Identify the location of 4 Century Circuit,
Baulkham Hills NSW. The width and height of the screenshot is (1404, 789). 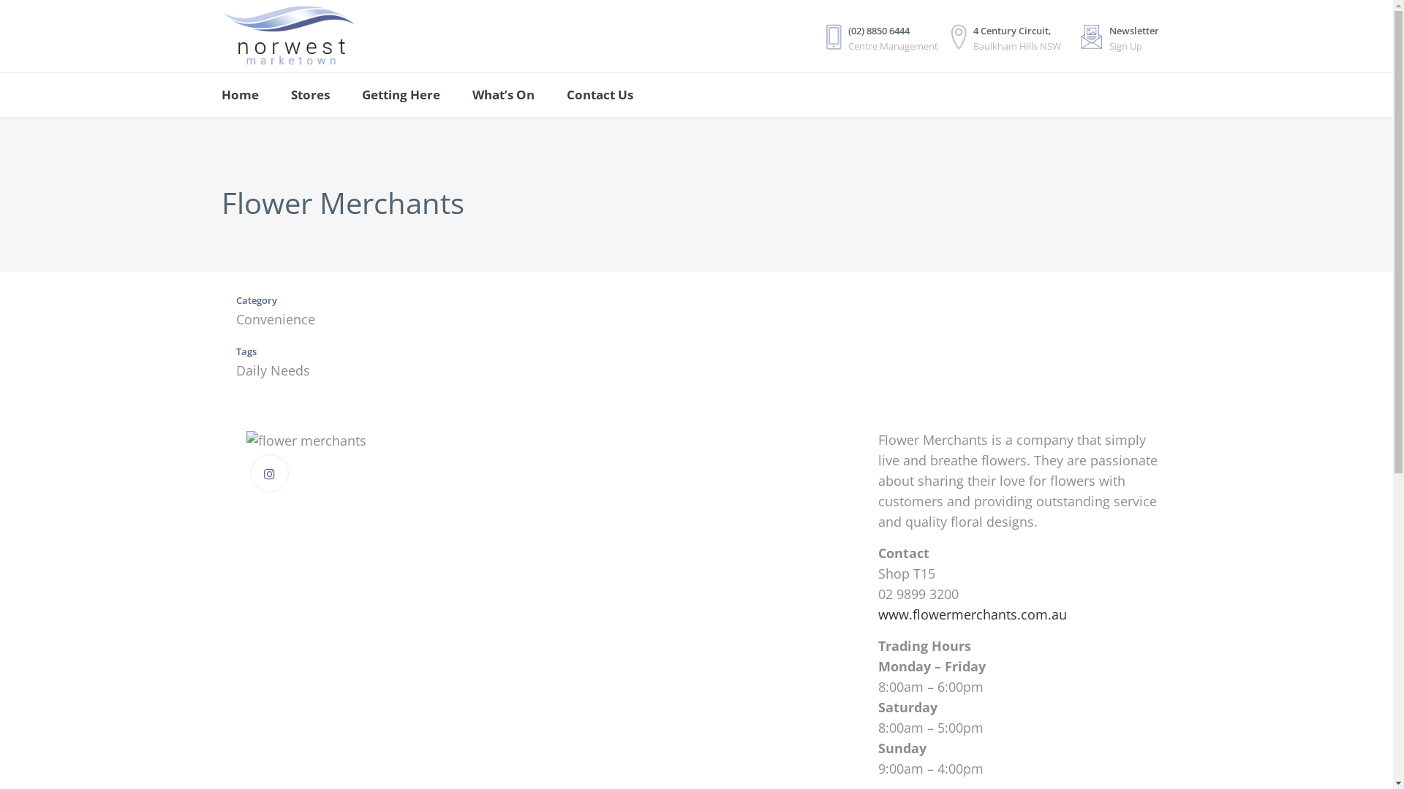
(1008, 45).